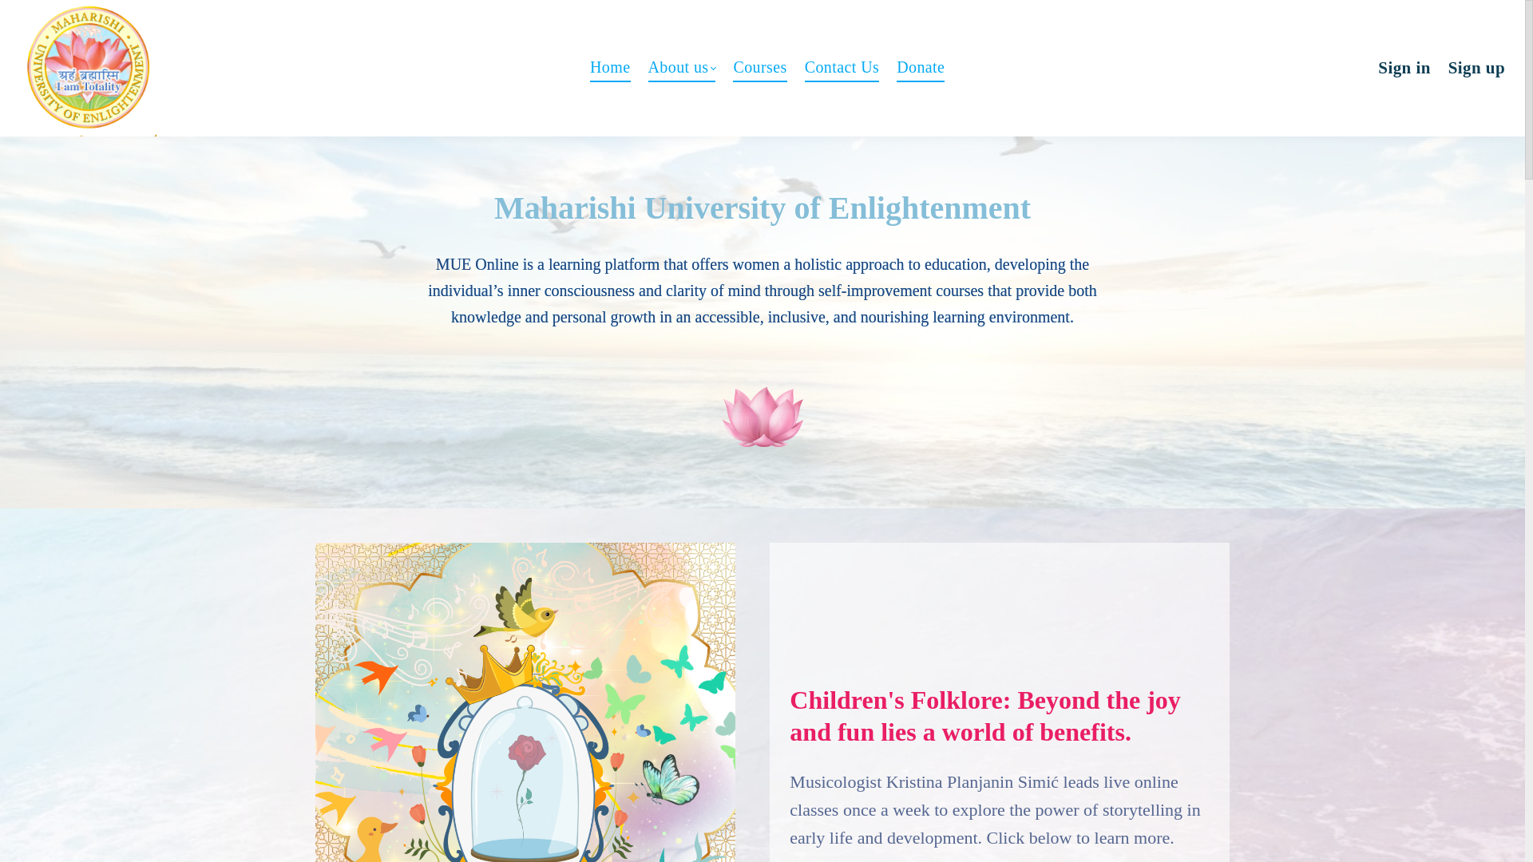 The height and width of the screenshot is (862, 1533). I want to click on Sign in, so click(1404, 68).